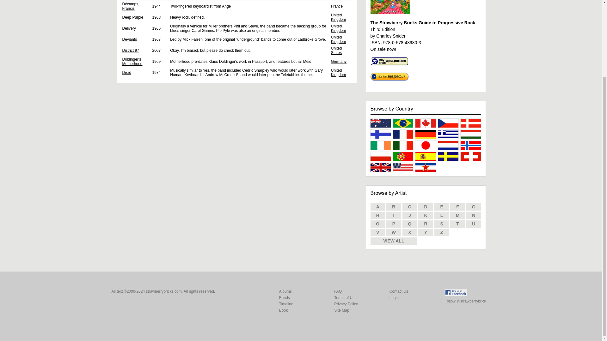  I want to click on United States, so click(336, 50).